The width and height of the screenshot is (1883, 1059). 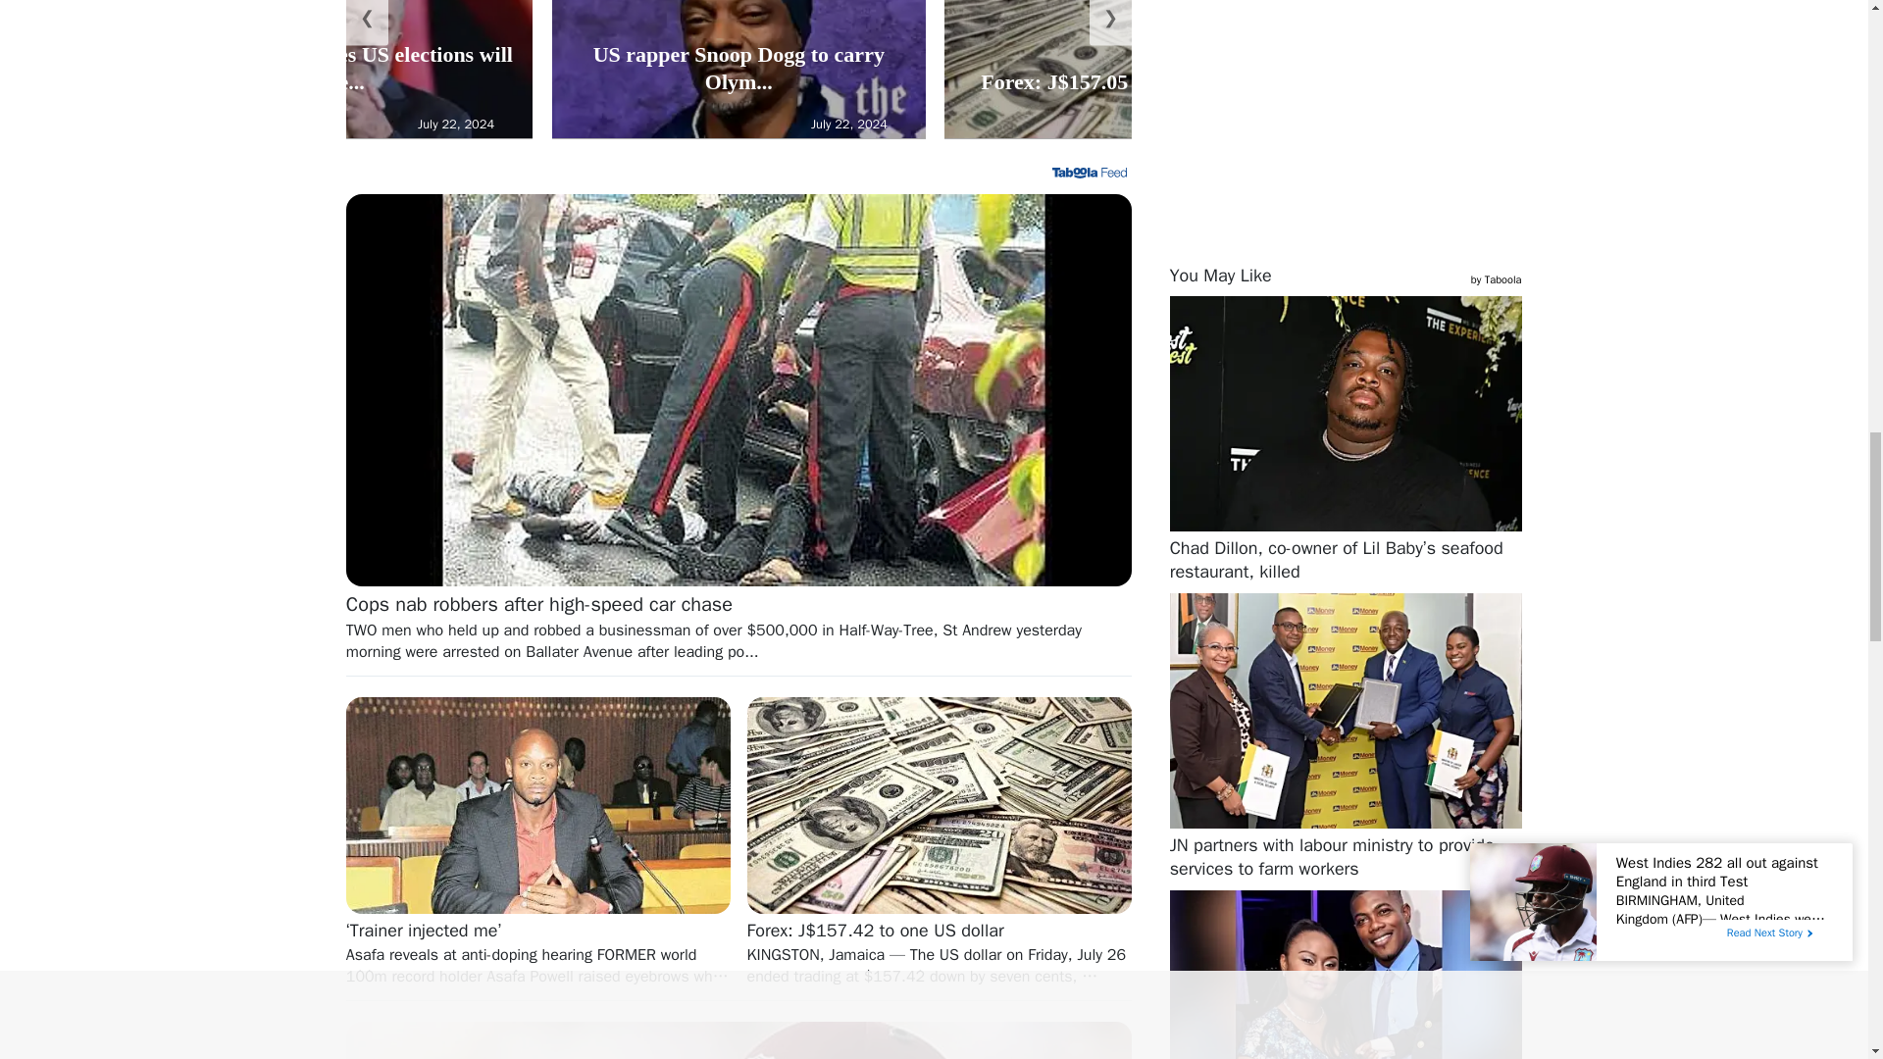 I want to click on Cops nab robbers after high-speed car chase, so click(x=738, y=627).